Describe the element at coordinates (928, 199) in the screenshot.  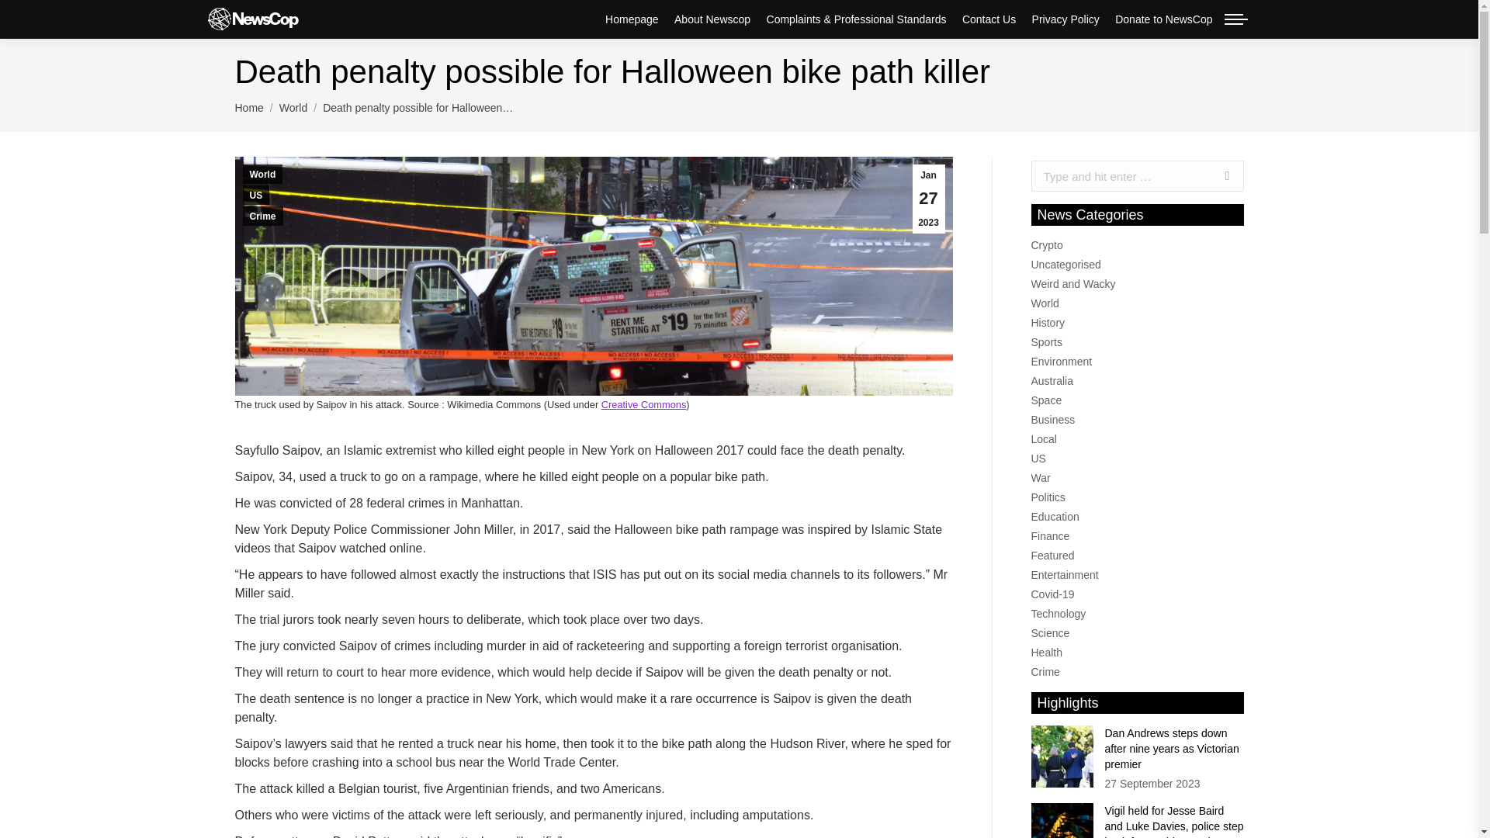
I see `9:50 am` at that location.